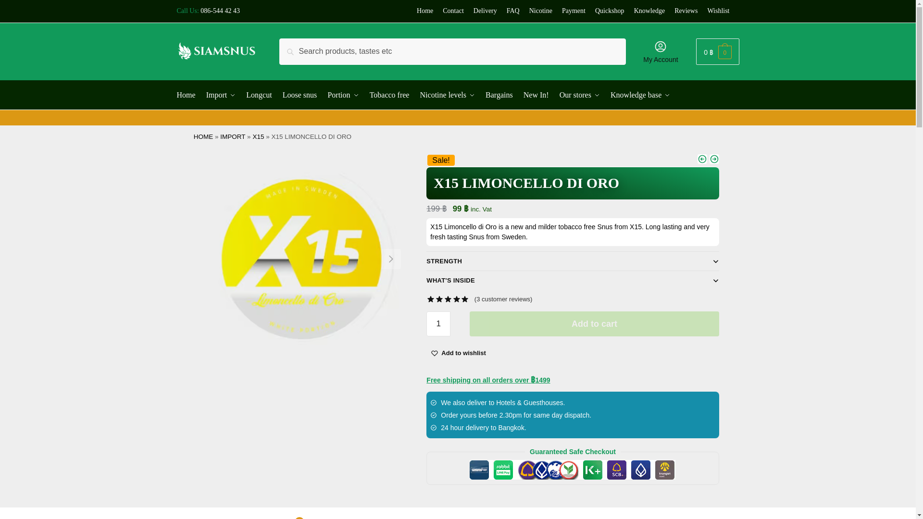  I want to click on Nicotine, so click(540, 11).